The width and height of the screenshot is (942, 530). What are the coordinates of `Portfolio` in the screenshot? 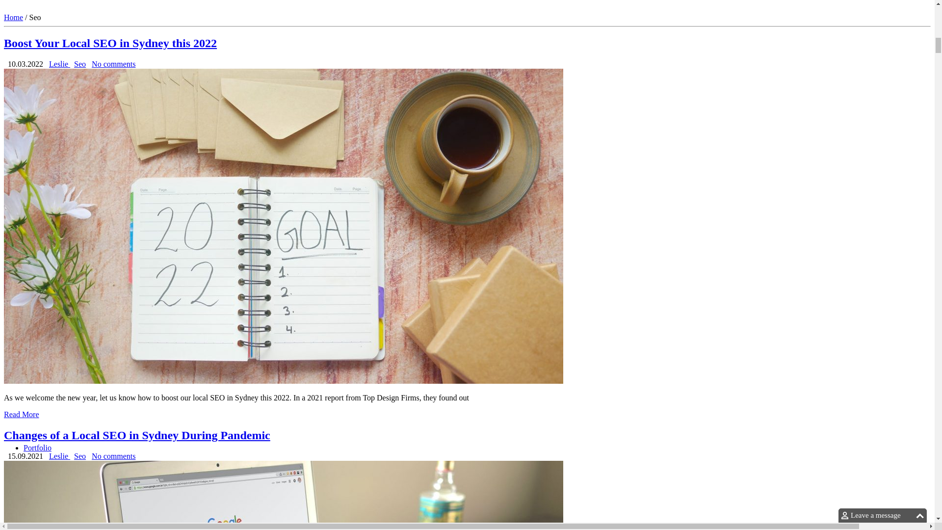 It's located at (37, 448).